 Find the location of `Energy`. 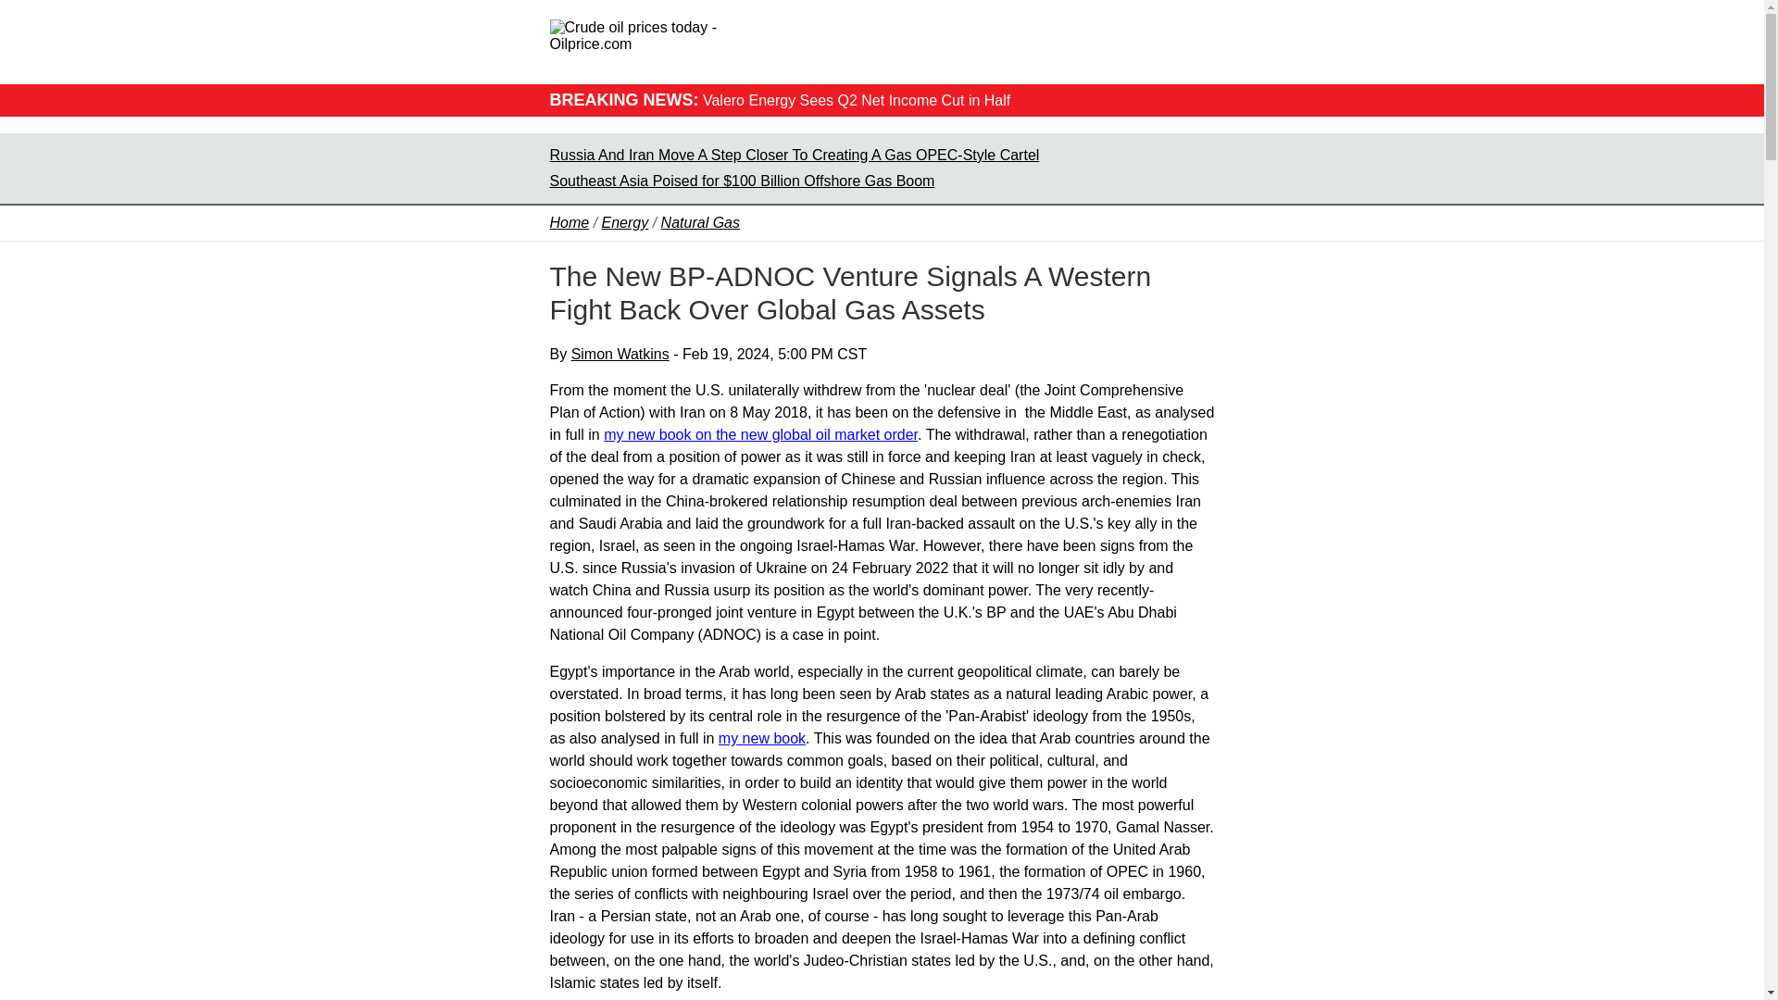

Energy is located at coordinates (625, 222).